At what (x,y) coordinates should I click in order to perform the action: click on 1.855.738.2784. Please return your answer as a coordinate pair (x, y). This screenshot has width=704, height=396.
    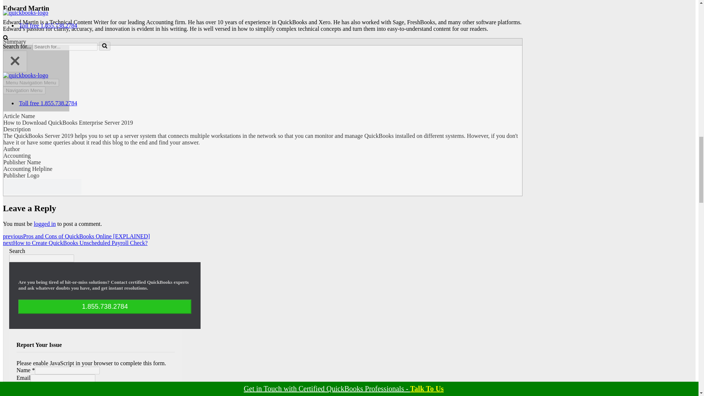
    Looking at the image, I should click on (105, 307).